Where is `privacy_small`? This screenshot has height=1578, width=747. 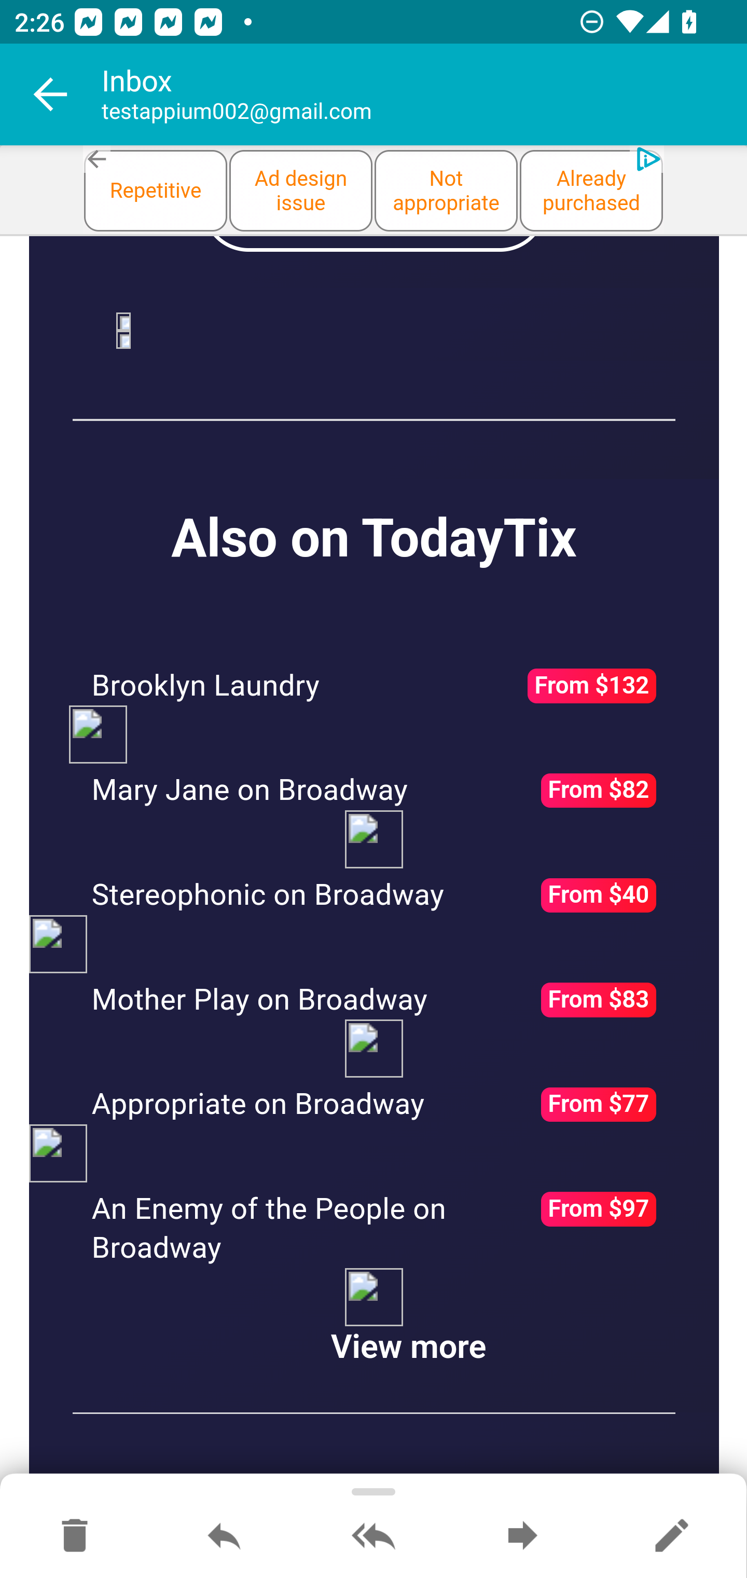 privacy_small is located at coordinates (645, 160).